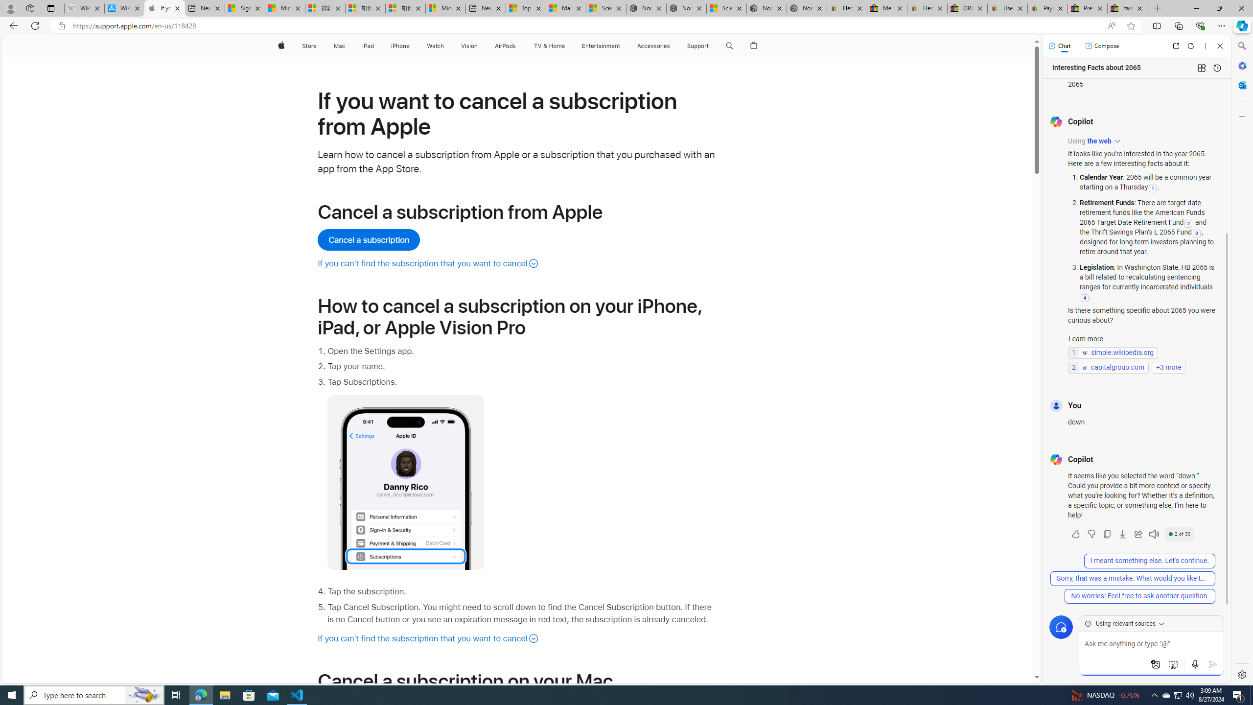 This screenshot has height=705, width=1253. What do you see at coordinates (807, 8) in the screenshot?
I see `Nordace - FAQ` at bounding box center [807, 8].